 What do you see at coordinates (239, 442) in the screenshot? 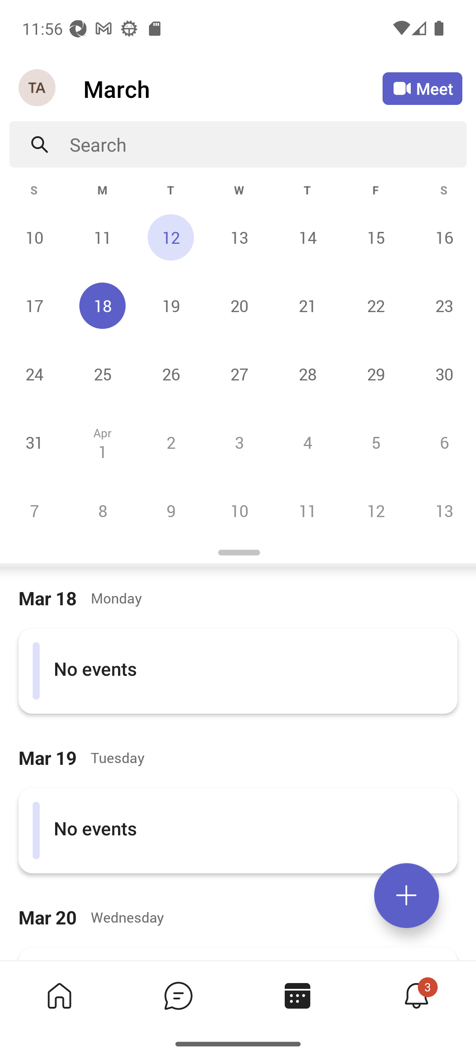
I see `Wednesday, April 3 3` at bounding box center [239, 442].